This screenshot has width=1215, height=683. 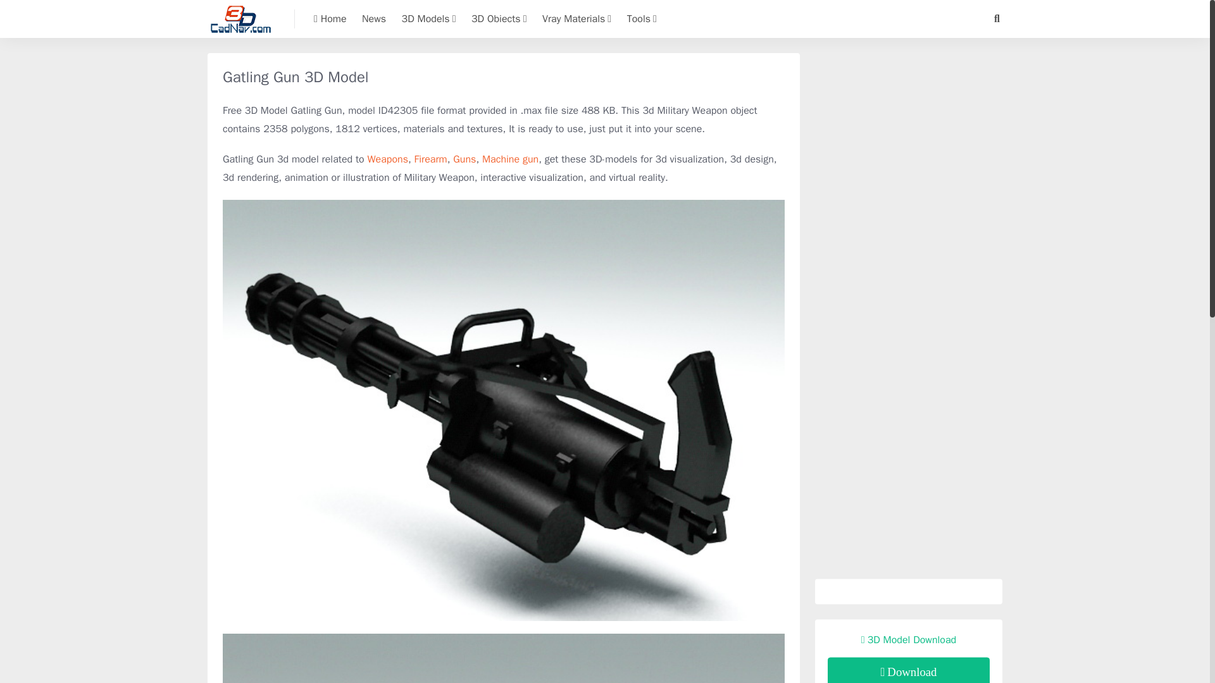 I want to click on Machine gun 3d model, so click(x=510, y=159).